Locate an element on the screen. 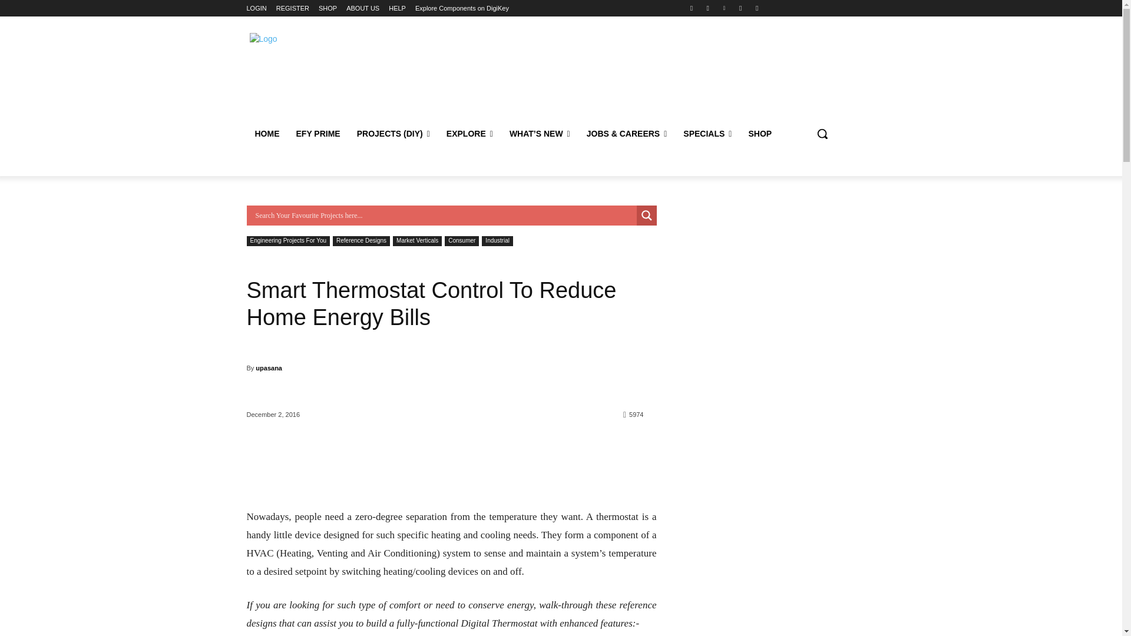 This screenshot has width=1131, height=636. Youtube is located at coordinates (758, 8).